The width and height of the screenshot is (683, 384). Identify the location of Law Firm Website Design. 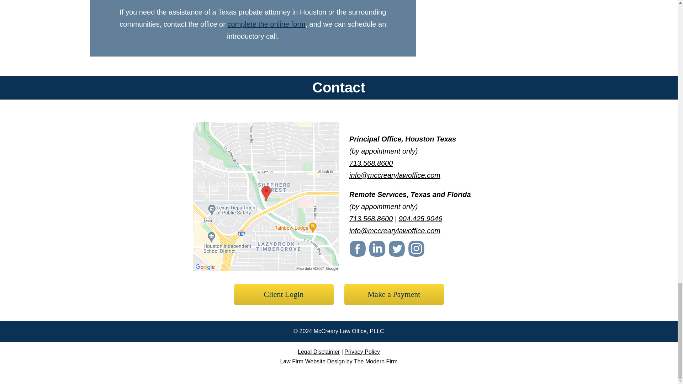
(339, 361).